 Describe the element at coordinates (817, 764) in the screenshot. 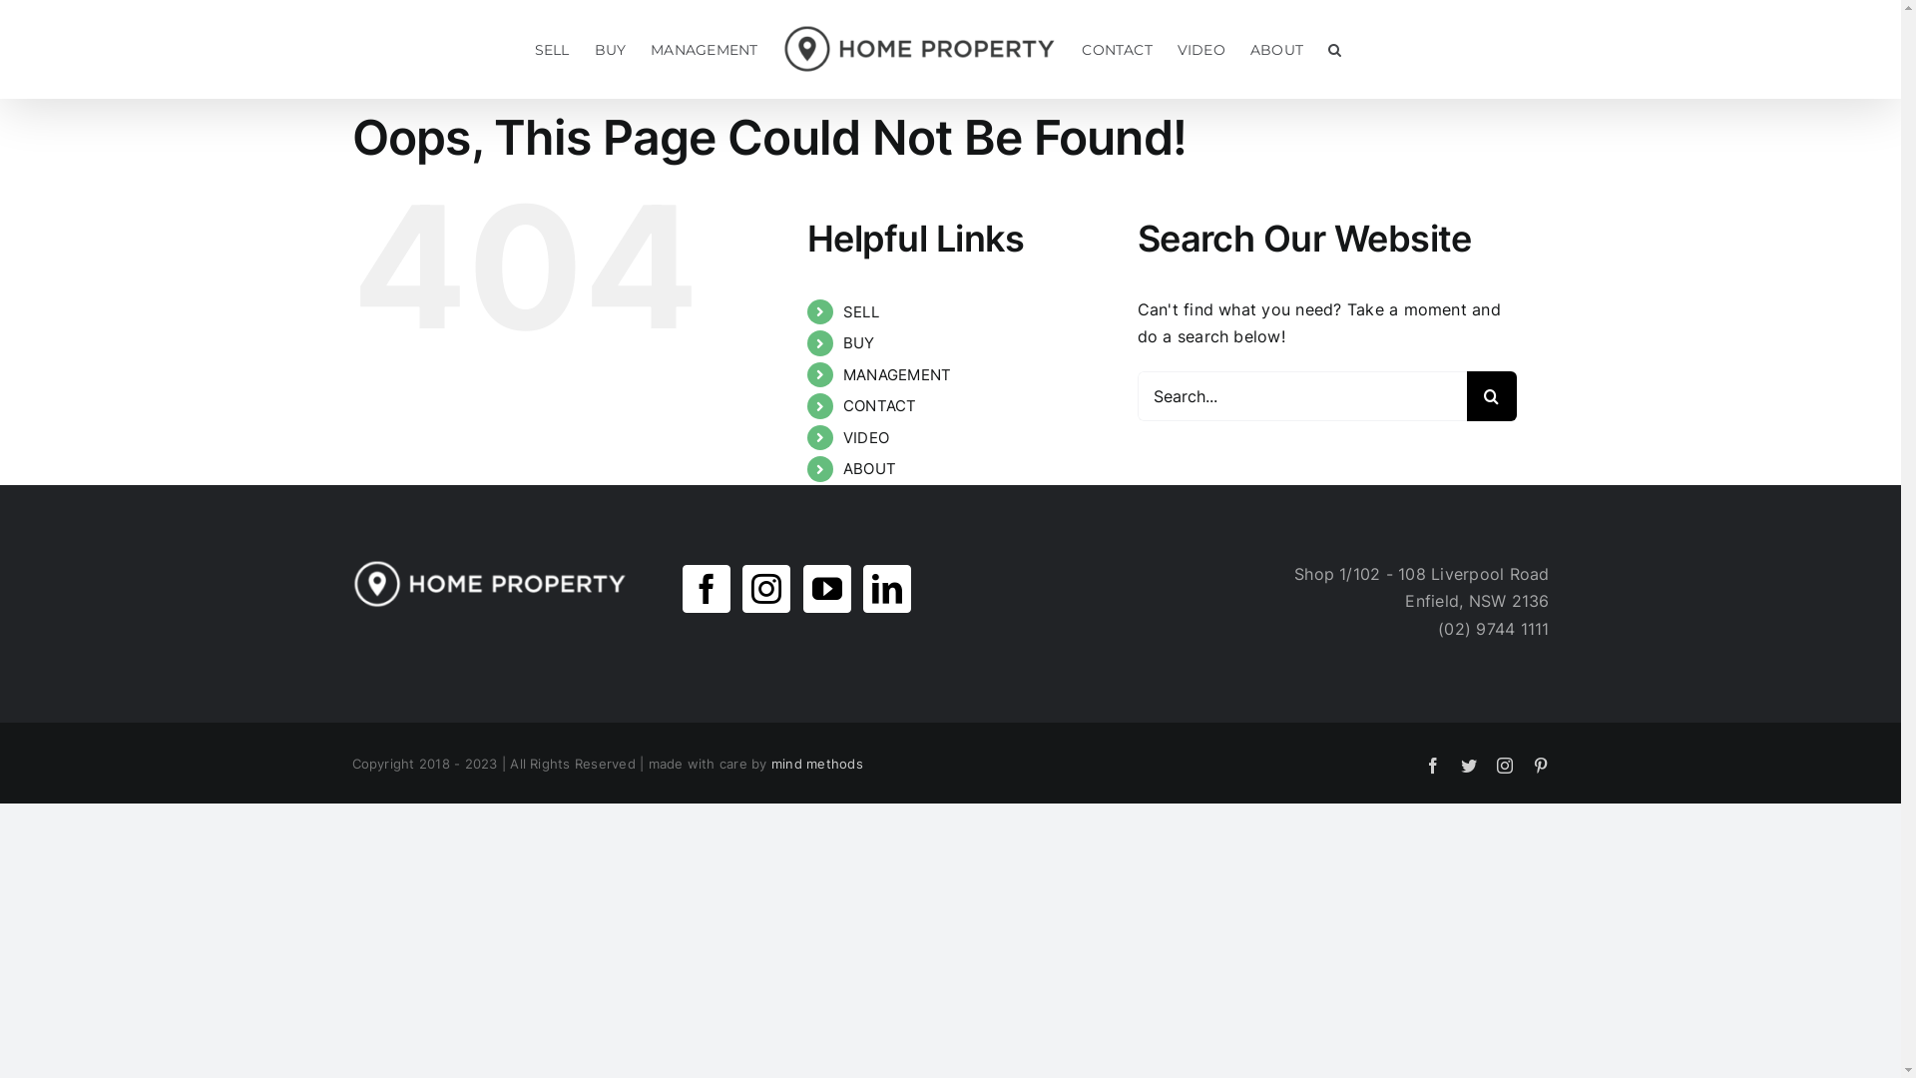

I see `mind methods` at that location.